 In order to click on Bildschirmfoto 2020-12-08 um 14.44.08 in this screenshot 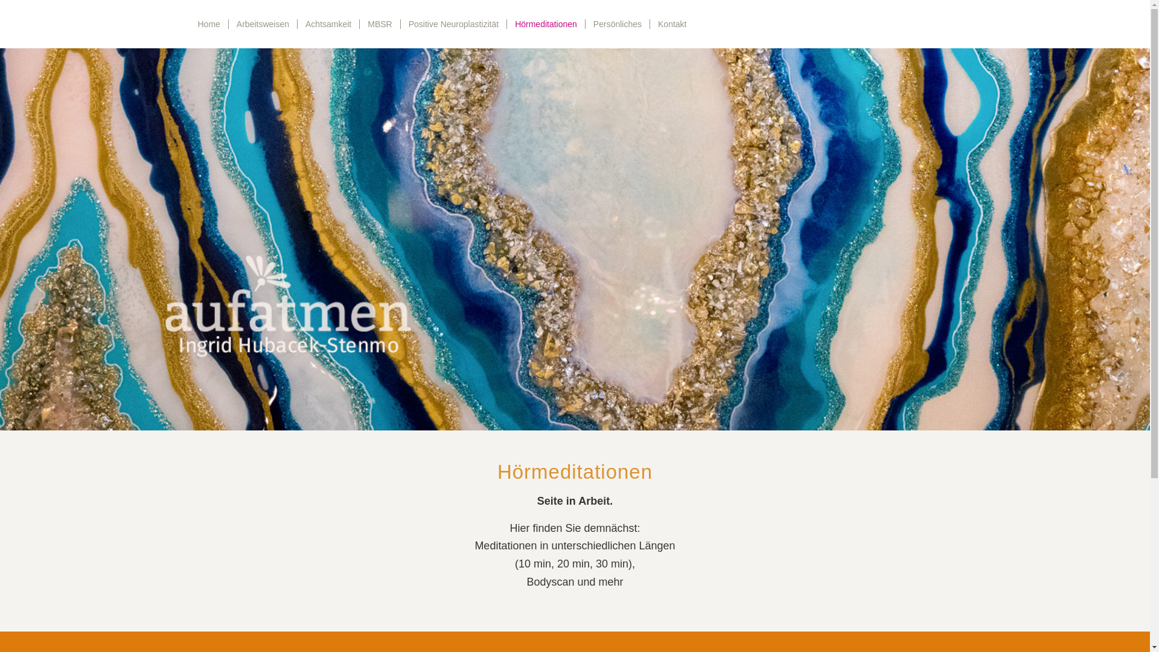, I will do `click(932, 20)`.